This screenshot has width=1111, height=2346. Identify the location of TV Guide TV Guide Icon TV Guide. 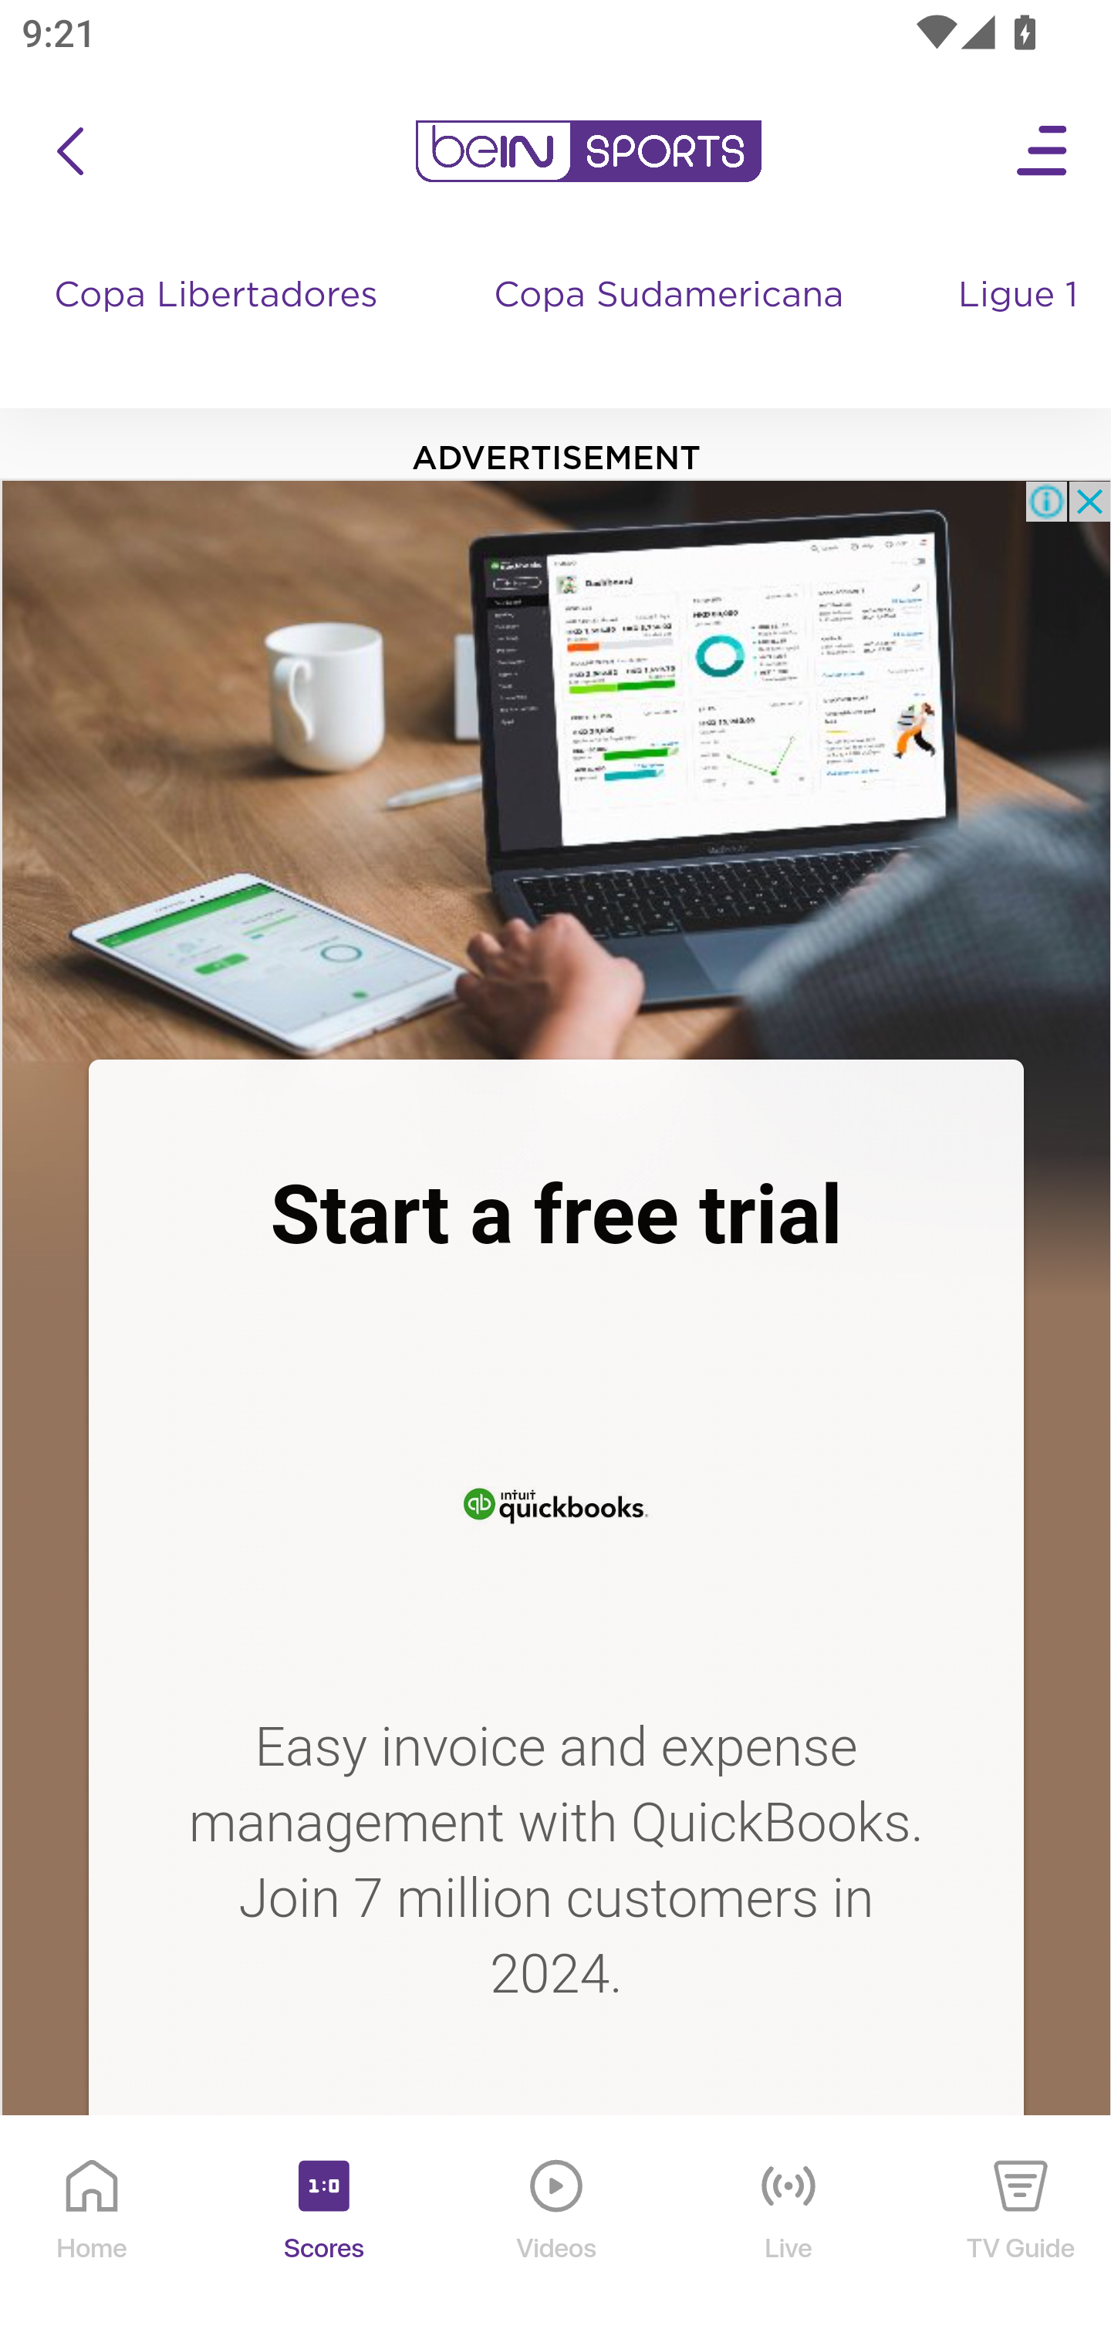
(1022, 2232).